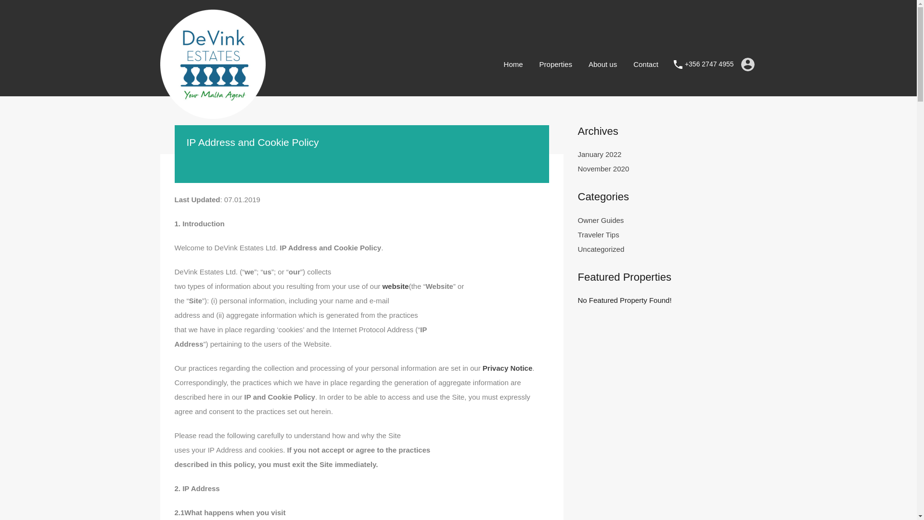 The width and height of the screenshot is (924, 520). Describe the element at coordinates (395, 286) in the screenshot. I see `website` at that location.